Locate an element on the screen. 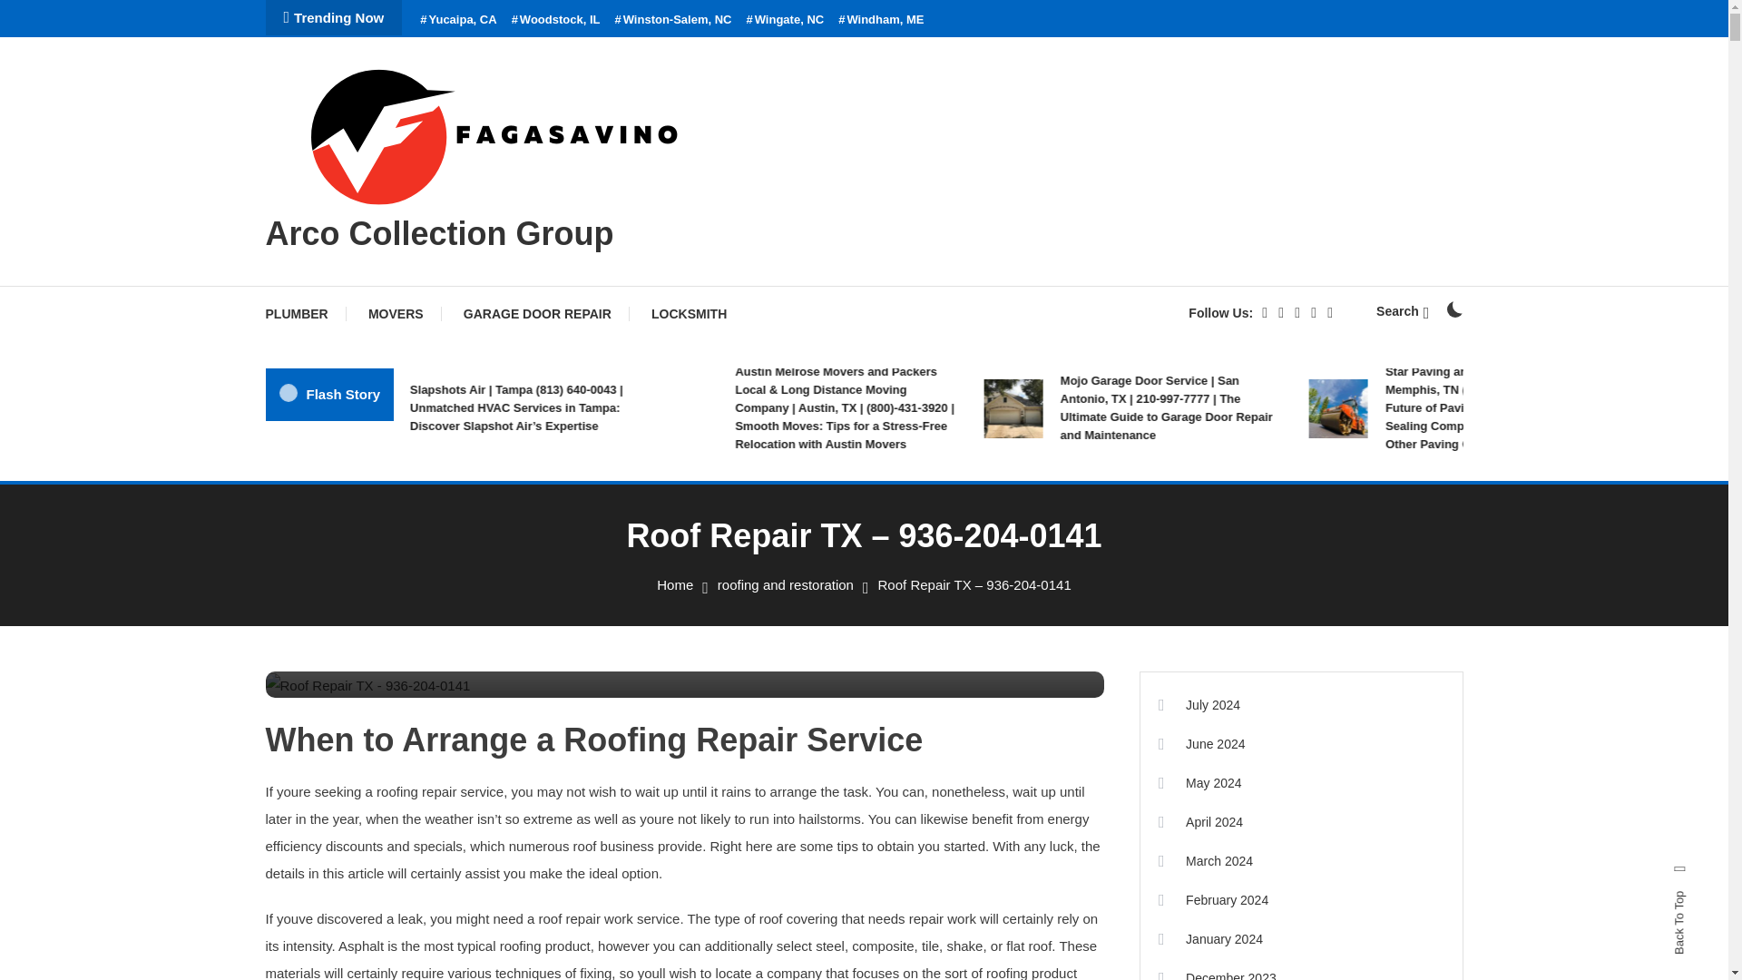 The image size is (1742, 980). Woodstock, IL is located at coordinates (556, 20).